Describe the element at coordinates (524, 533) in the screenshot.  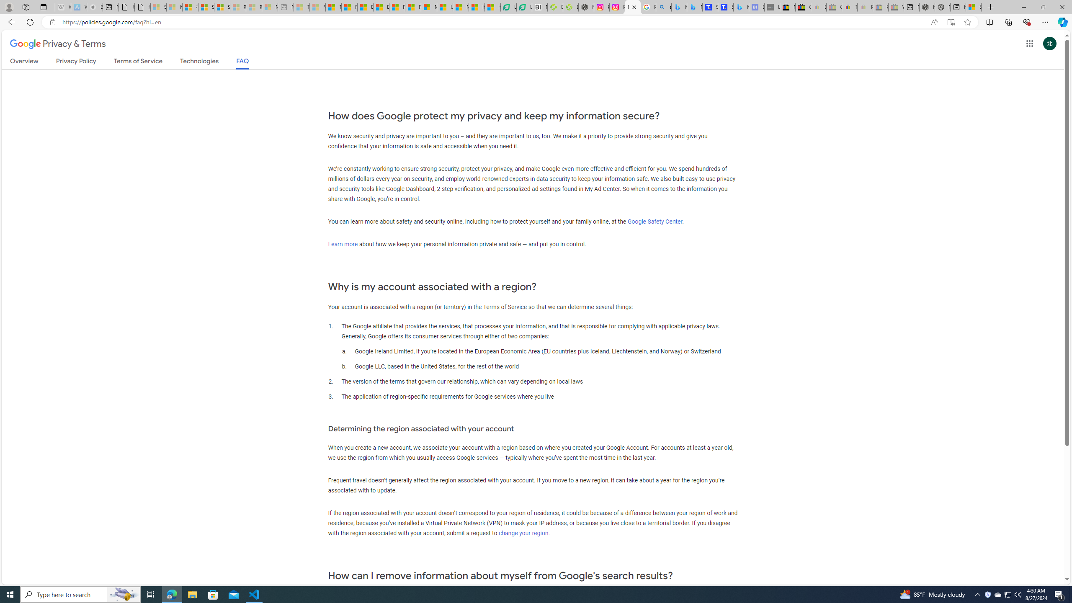
I see `change your region.` at that location.